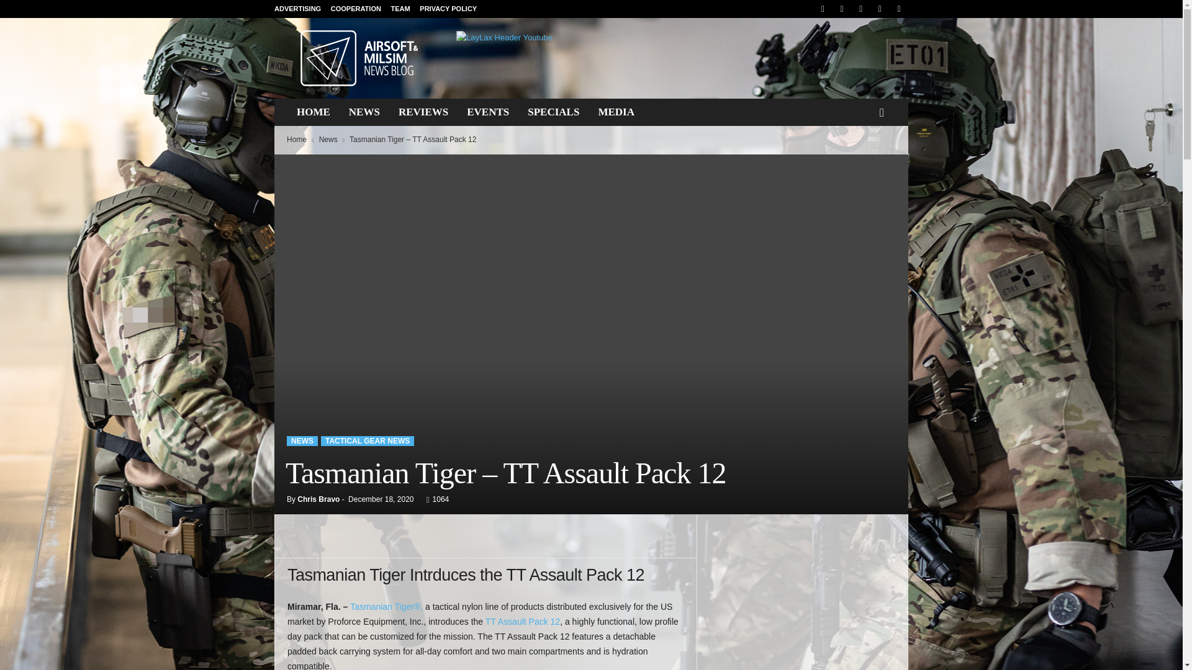  What do you see at coordinates (297, 9) in the screenshot?
I see `ADVERTISING` at bounding box center [297, 9].